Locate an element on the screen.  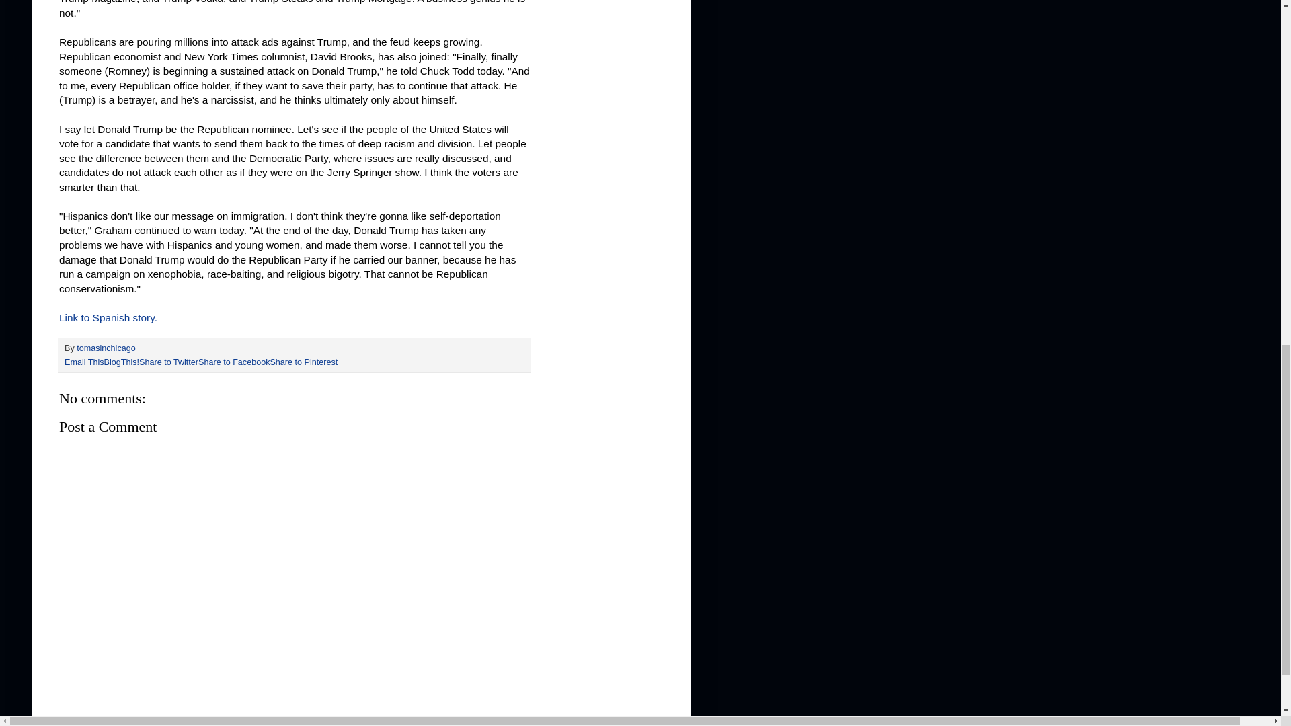
author profile is located at coordinates (106, 348).